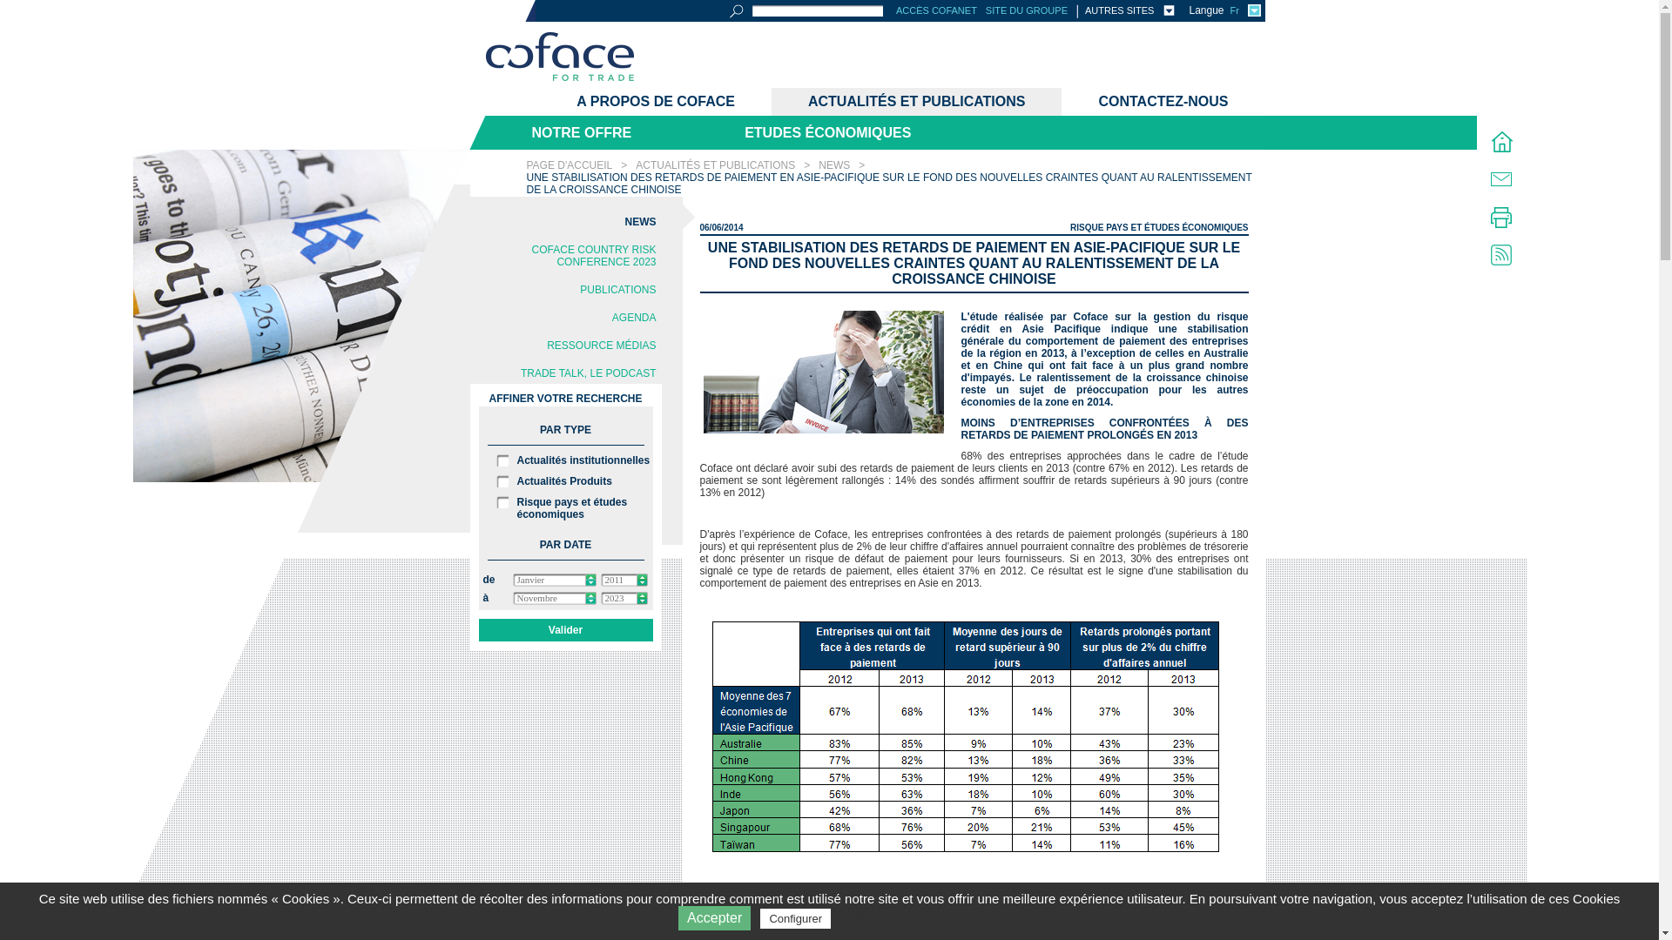 The image size is (1672, 940). What do you see at coordinates (563, 256) in the screenshot?
I see `COFACE COUNTRY RISK CONFERENCE 2023` at bounding box center [563, 256].